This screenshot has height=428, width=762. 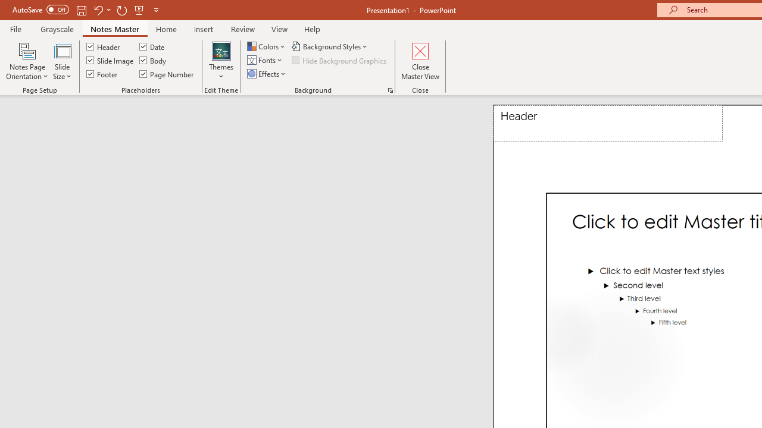 I want to click on Effects, so click(x=267, y=74).